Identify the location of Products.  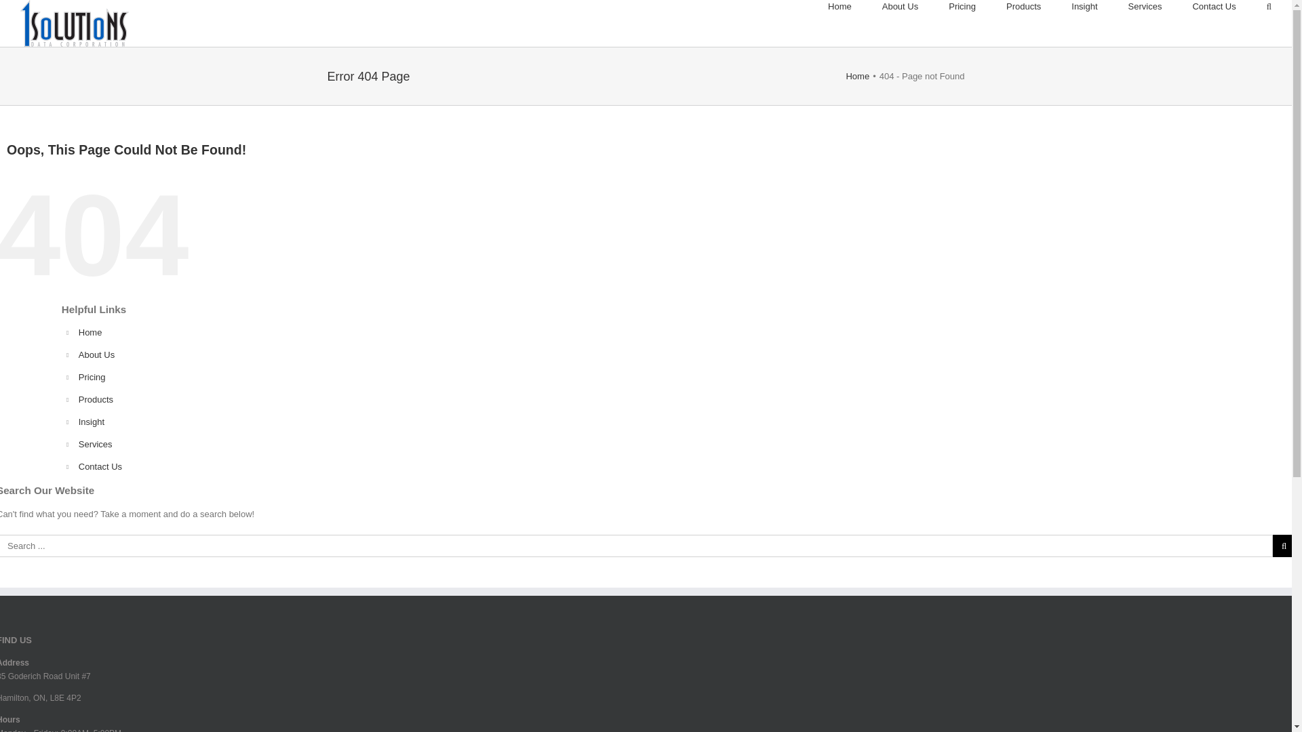
(1024, 7).